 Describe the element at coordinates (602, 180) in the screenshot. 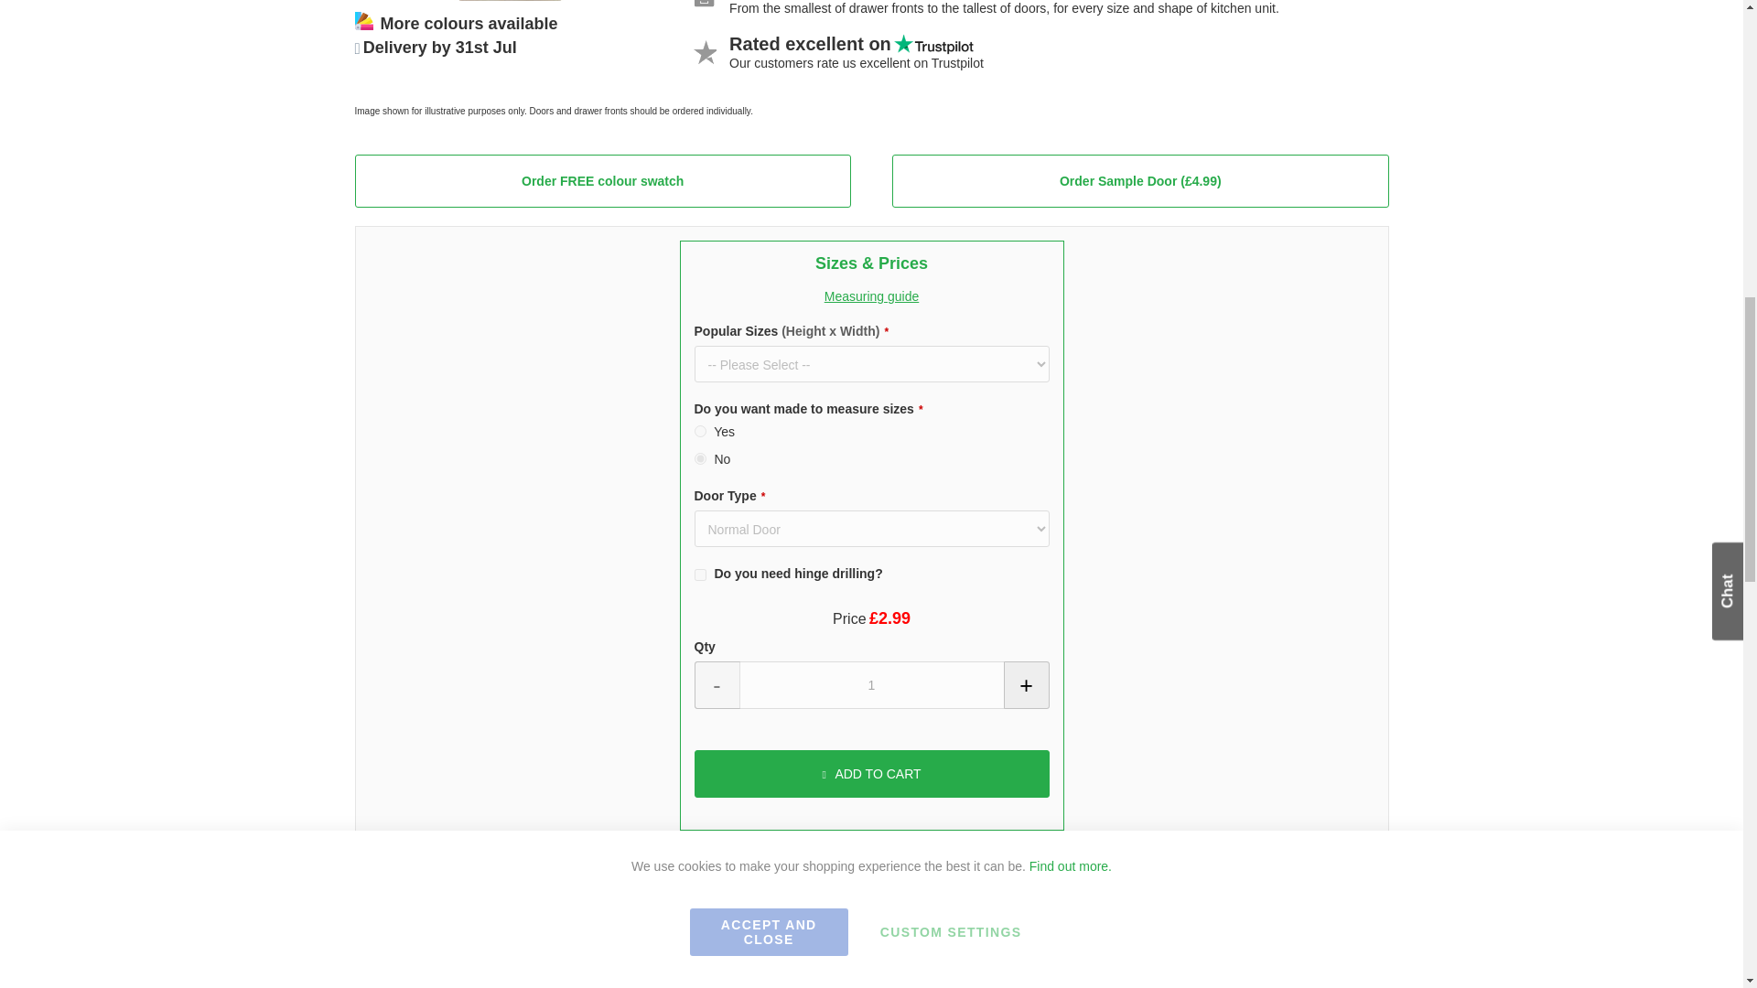

I see `Order FREE colour swatch` at that location.